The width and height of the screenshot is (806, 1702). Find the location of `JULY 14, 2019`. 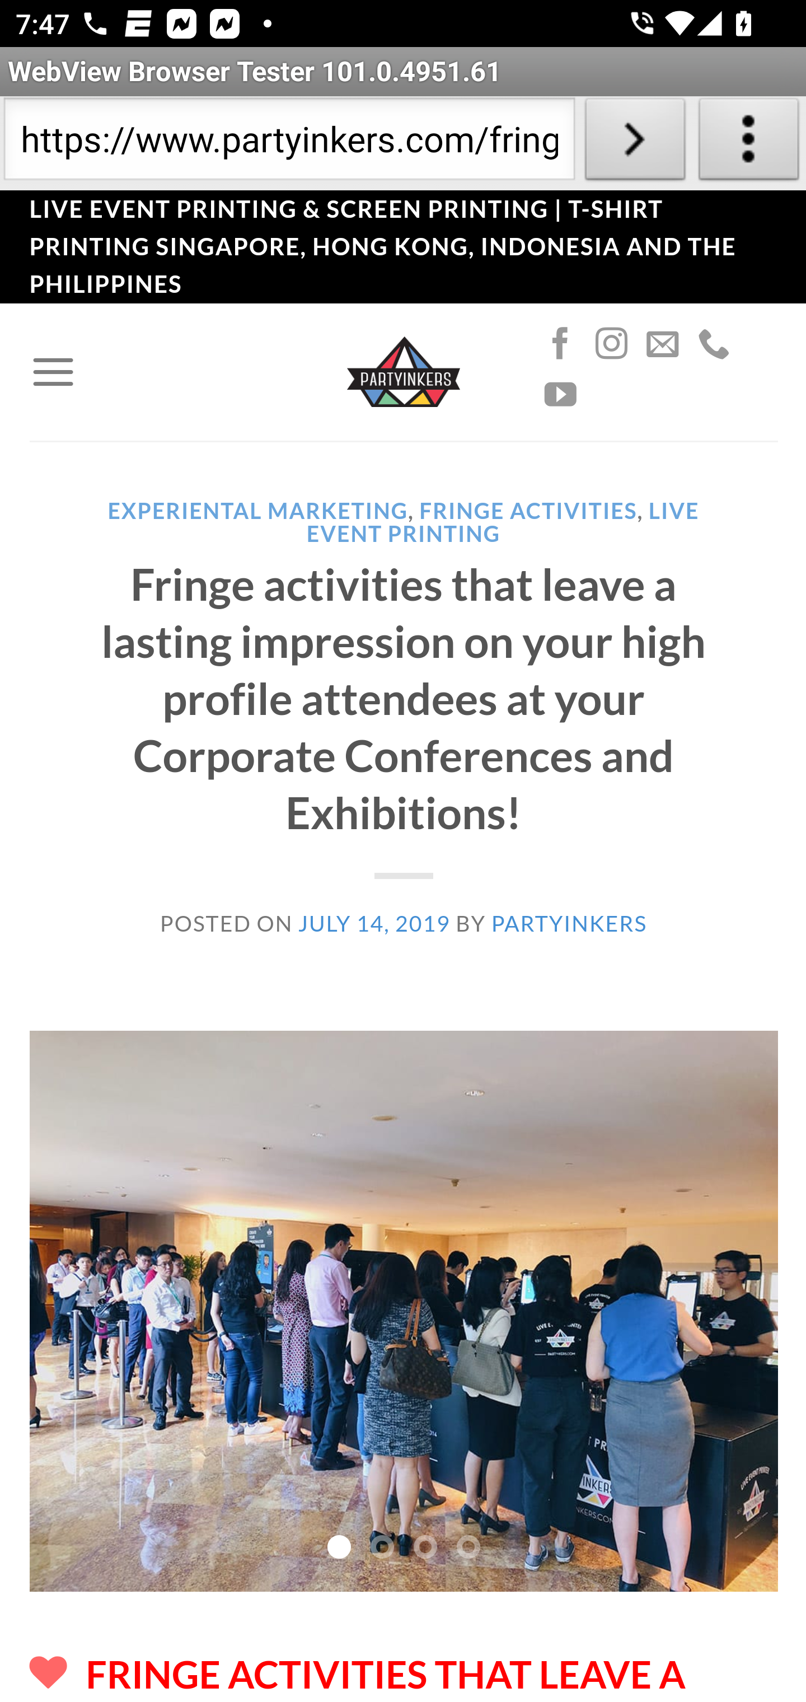

JULY 14, 2019 is located at coordinates (374, 923).